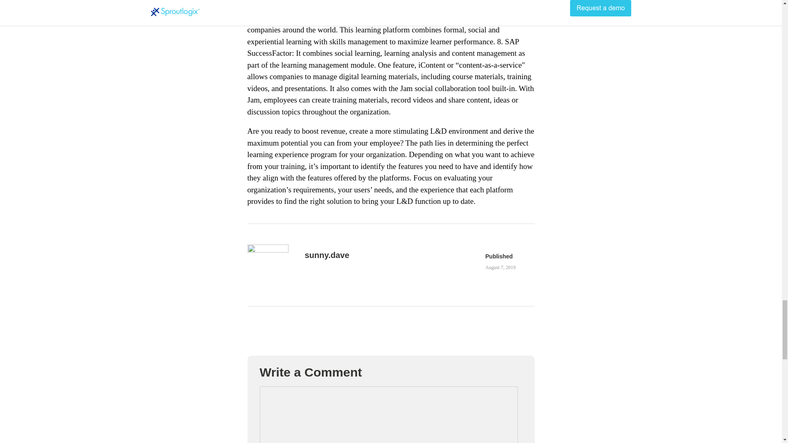 The image size is (788, 443). Describe the element at coordinates (500, 267) in the screenshot. I see `2019 comparison of the best Learning Experience Platforms` at that location.